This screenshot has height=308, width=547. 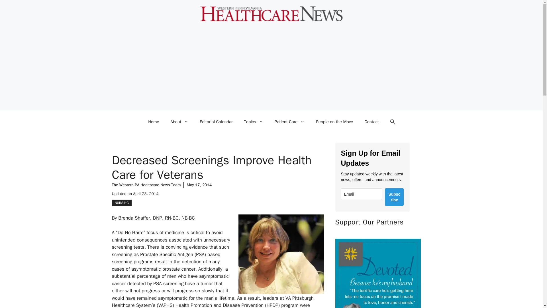 What do you see at coordinates (372, 121) in the screenshot?
I see `Contact` at bounding box center [372, 121].